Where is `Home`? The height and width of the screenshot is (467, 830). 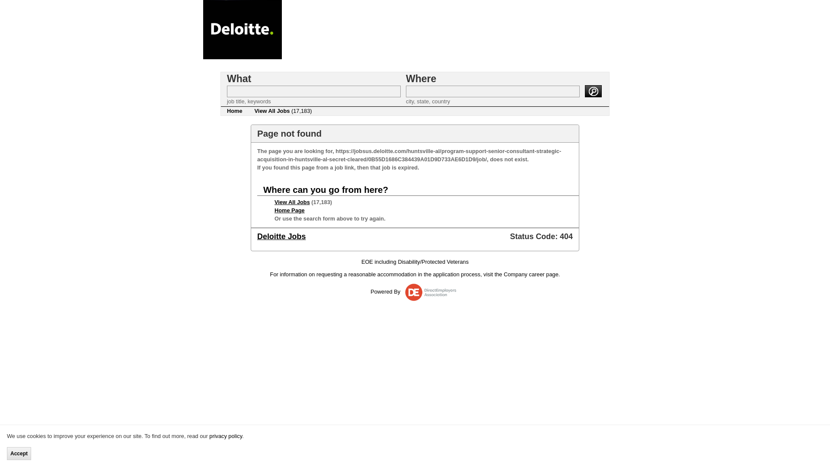
Home is located at coordinates (234, 111).